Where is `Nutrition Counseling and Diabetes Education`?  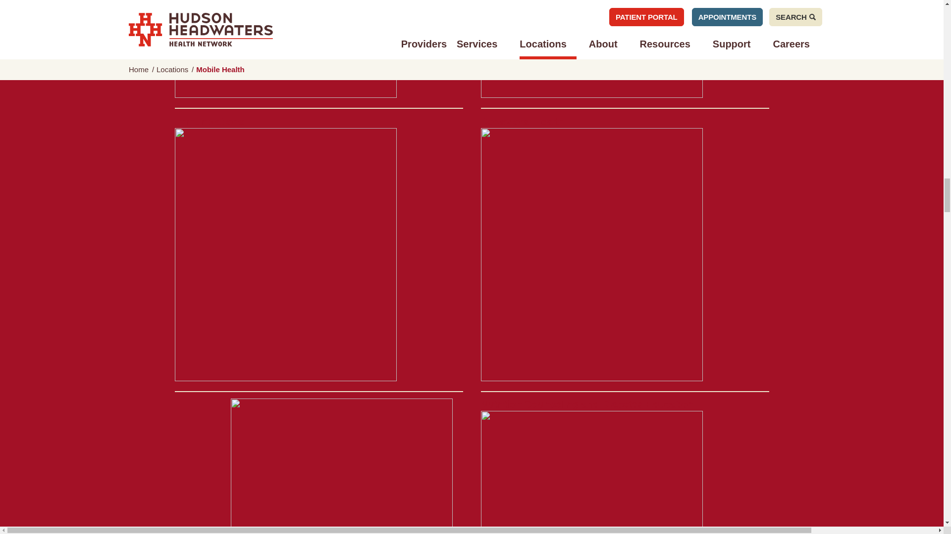 Nutrition Counseling and Diabetes Education is located at coordinates (591, 466).